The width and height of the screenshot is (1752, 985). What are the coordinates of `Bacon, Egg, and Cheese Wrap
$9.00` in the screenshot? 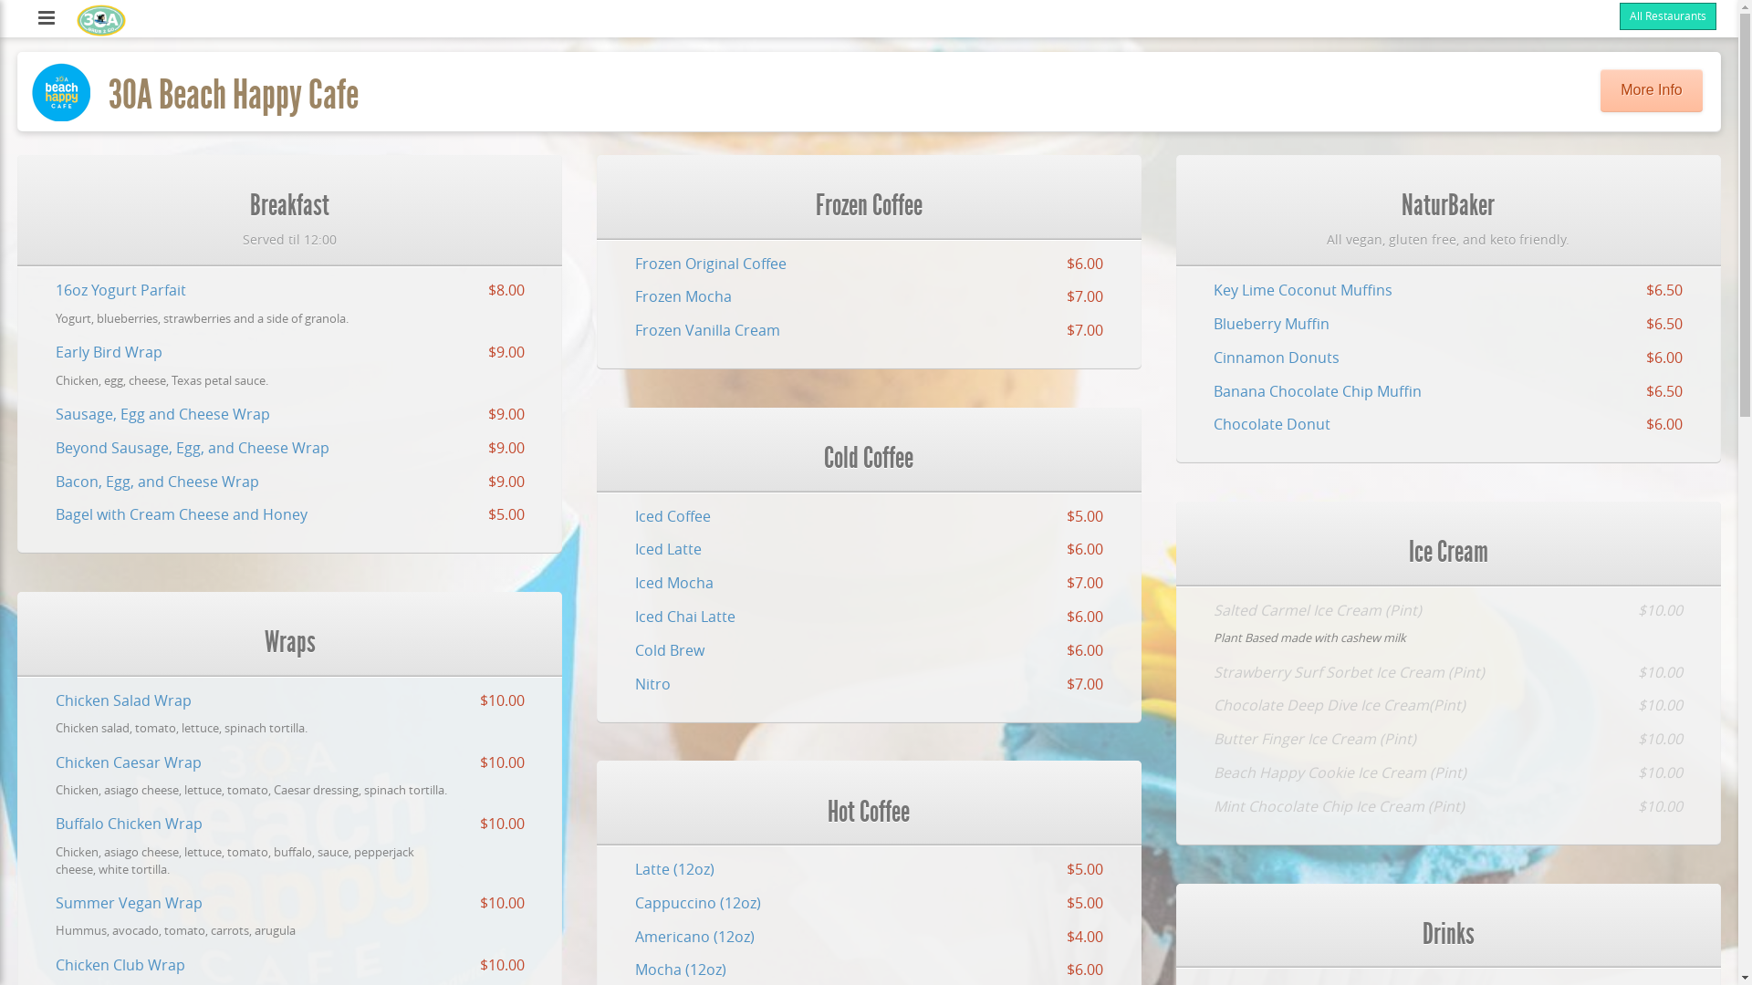 It's located at (290, 487).